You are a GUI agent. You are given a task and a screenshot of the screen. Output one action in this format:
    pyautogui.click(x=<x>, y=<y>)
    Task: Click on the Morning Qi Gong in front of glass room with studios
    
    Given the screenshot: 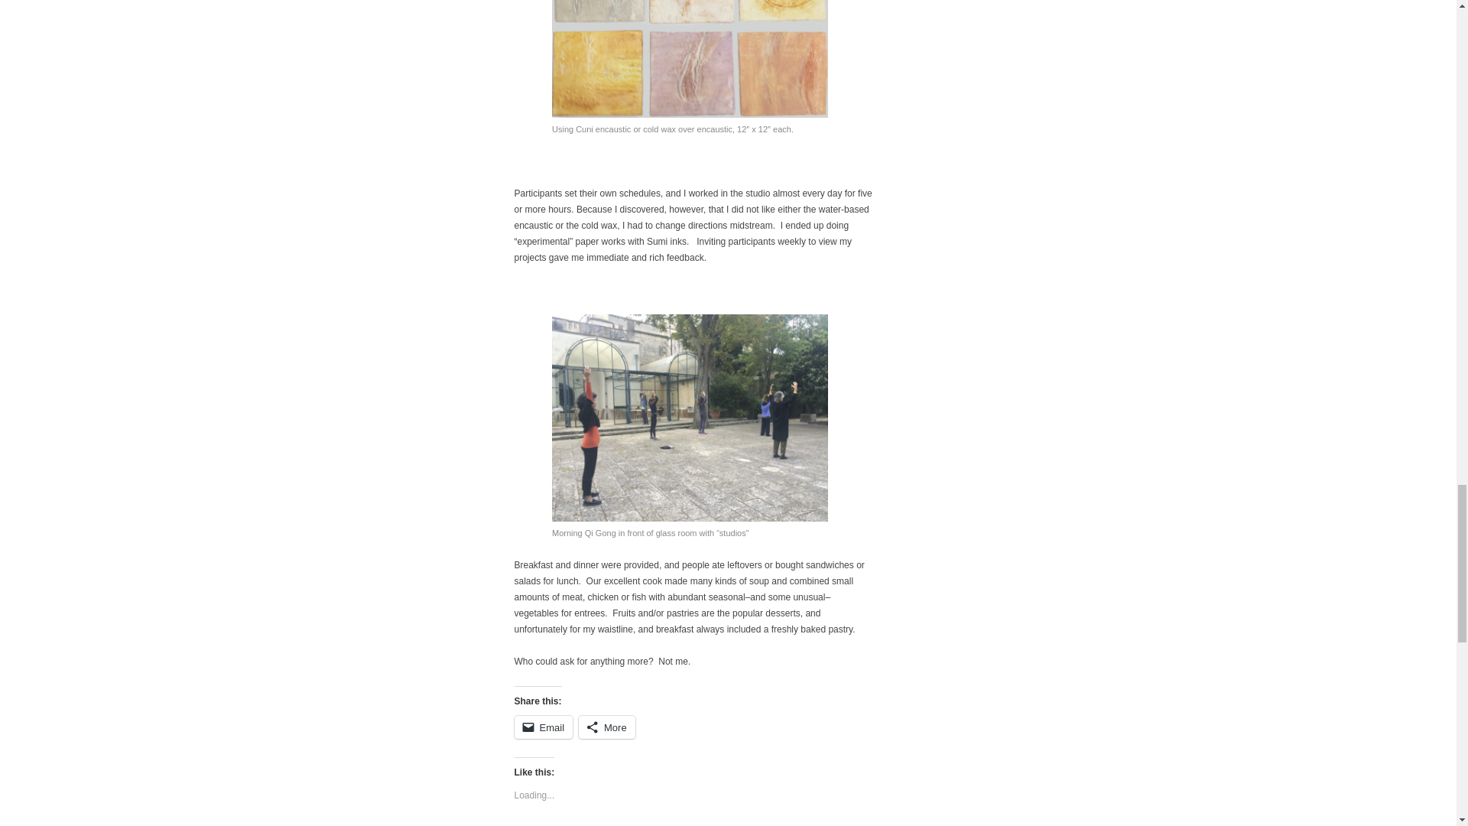 What is the action you would take?
    pyautogui.click(x=690, y=418)
    